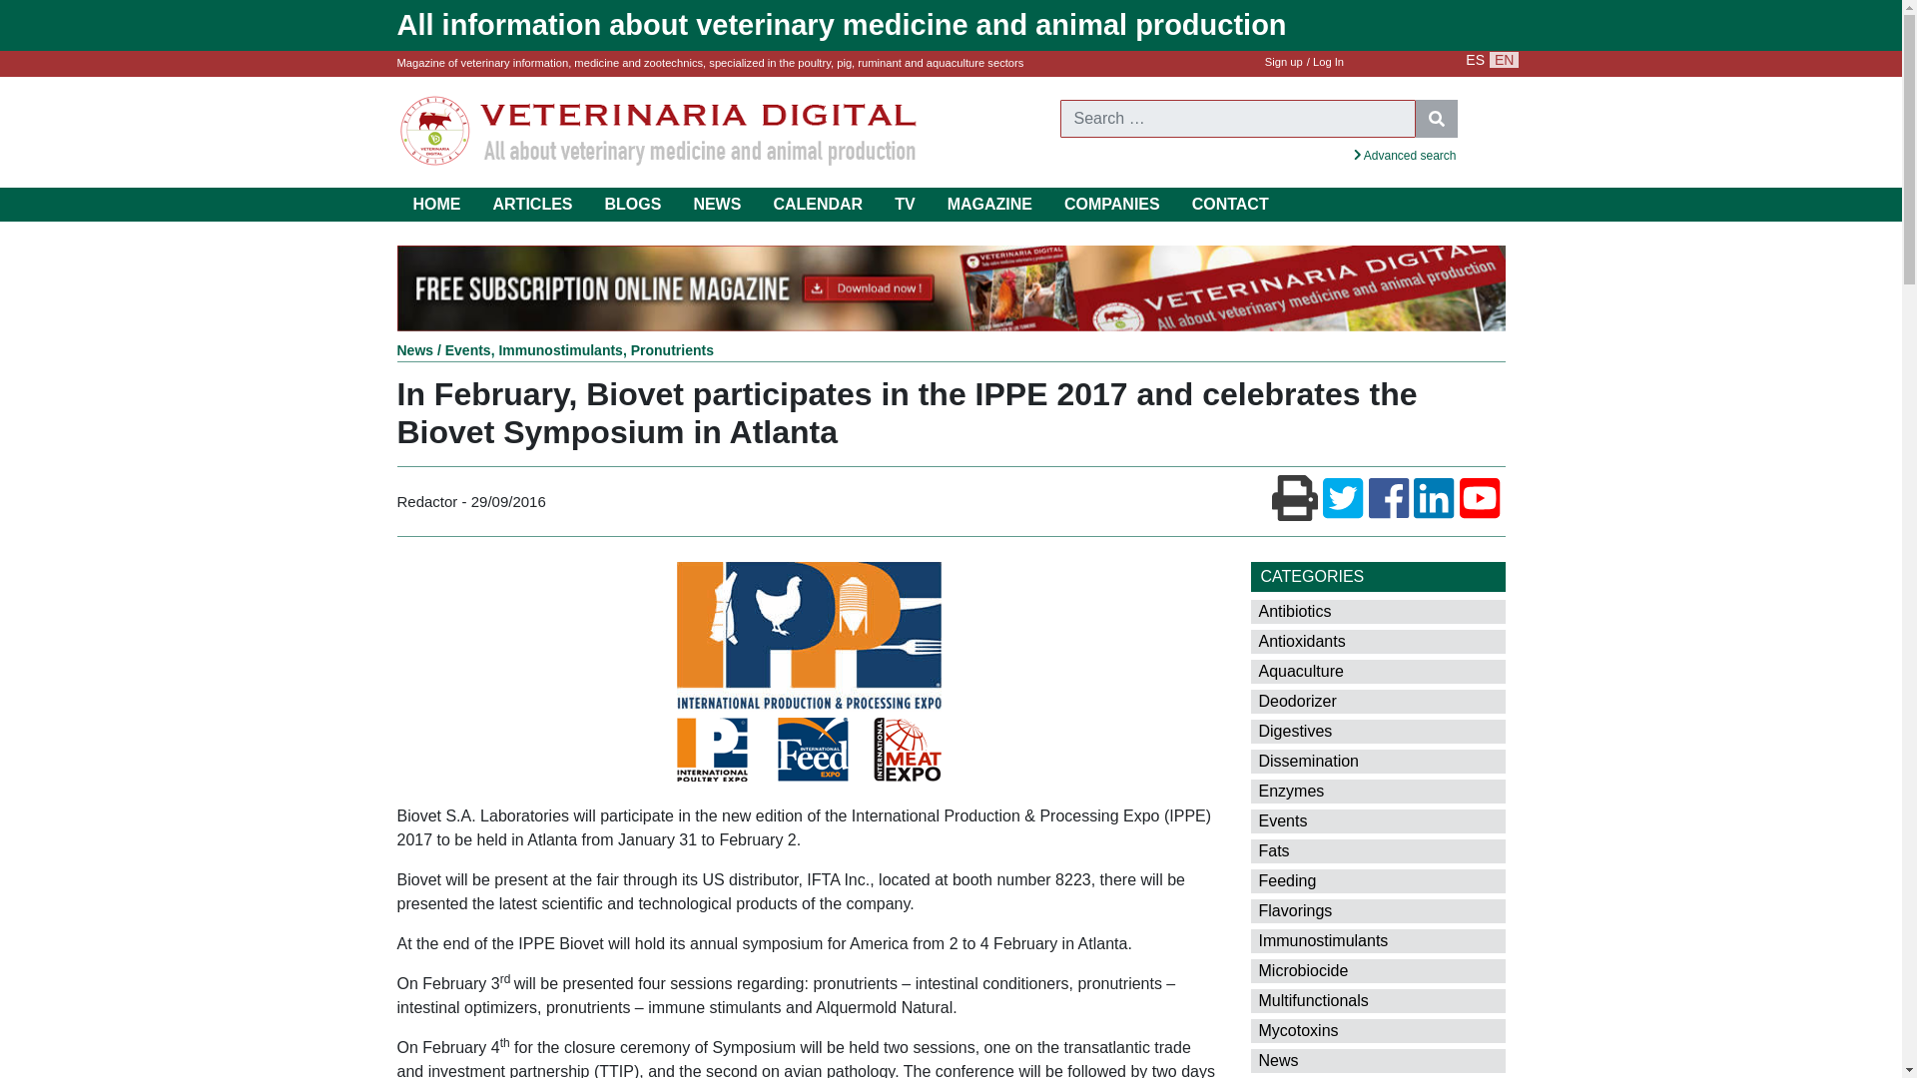 Image resolution: width=1917 pixels, height=1078 pixels. What do you see at coordinates (989, 204) in the screenshot?
I see `MAGAZINE` at bounding box center [989, 204].